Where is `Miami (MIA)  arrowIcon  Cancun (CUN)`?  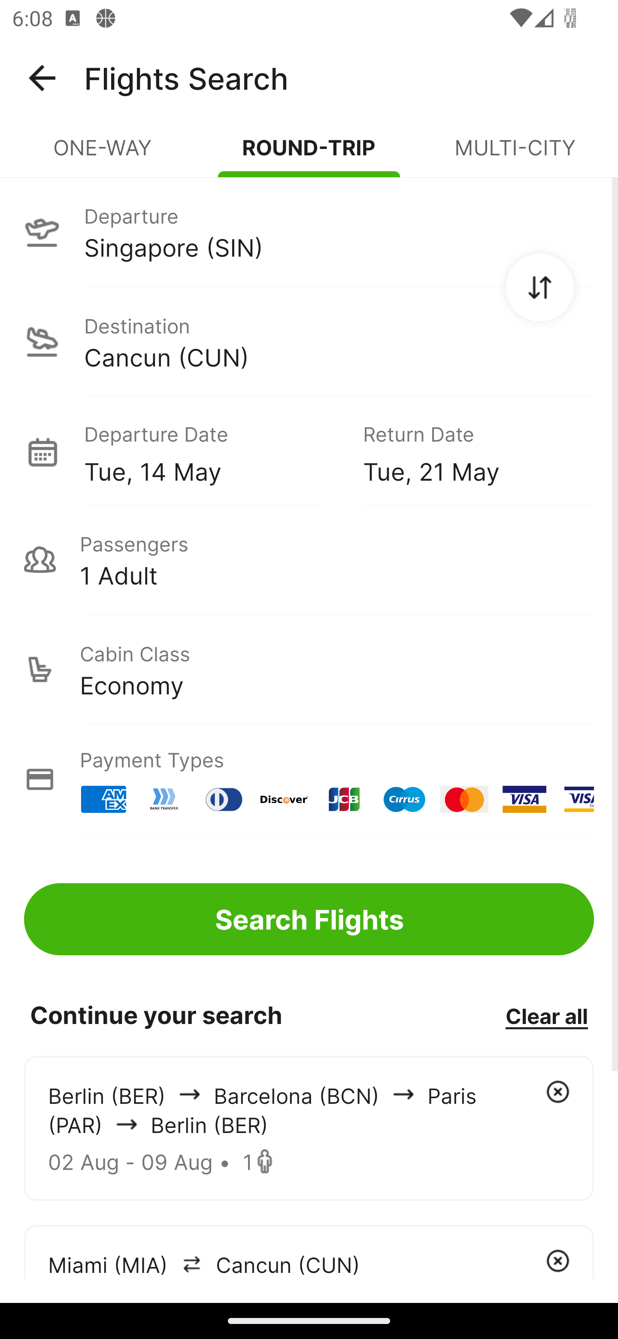 Miami (MIA)  arrowIcon  Cancun (CUN) is located at coordinates (309, 1251).